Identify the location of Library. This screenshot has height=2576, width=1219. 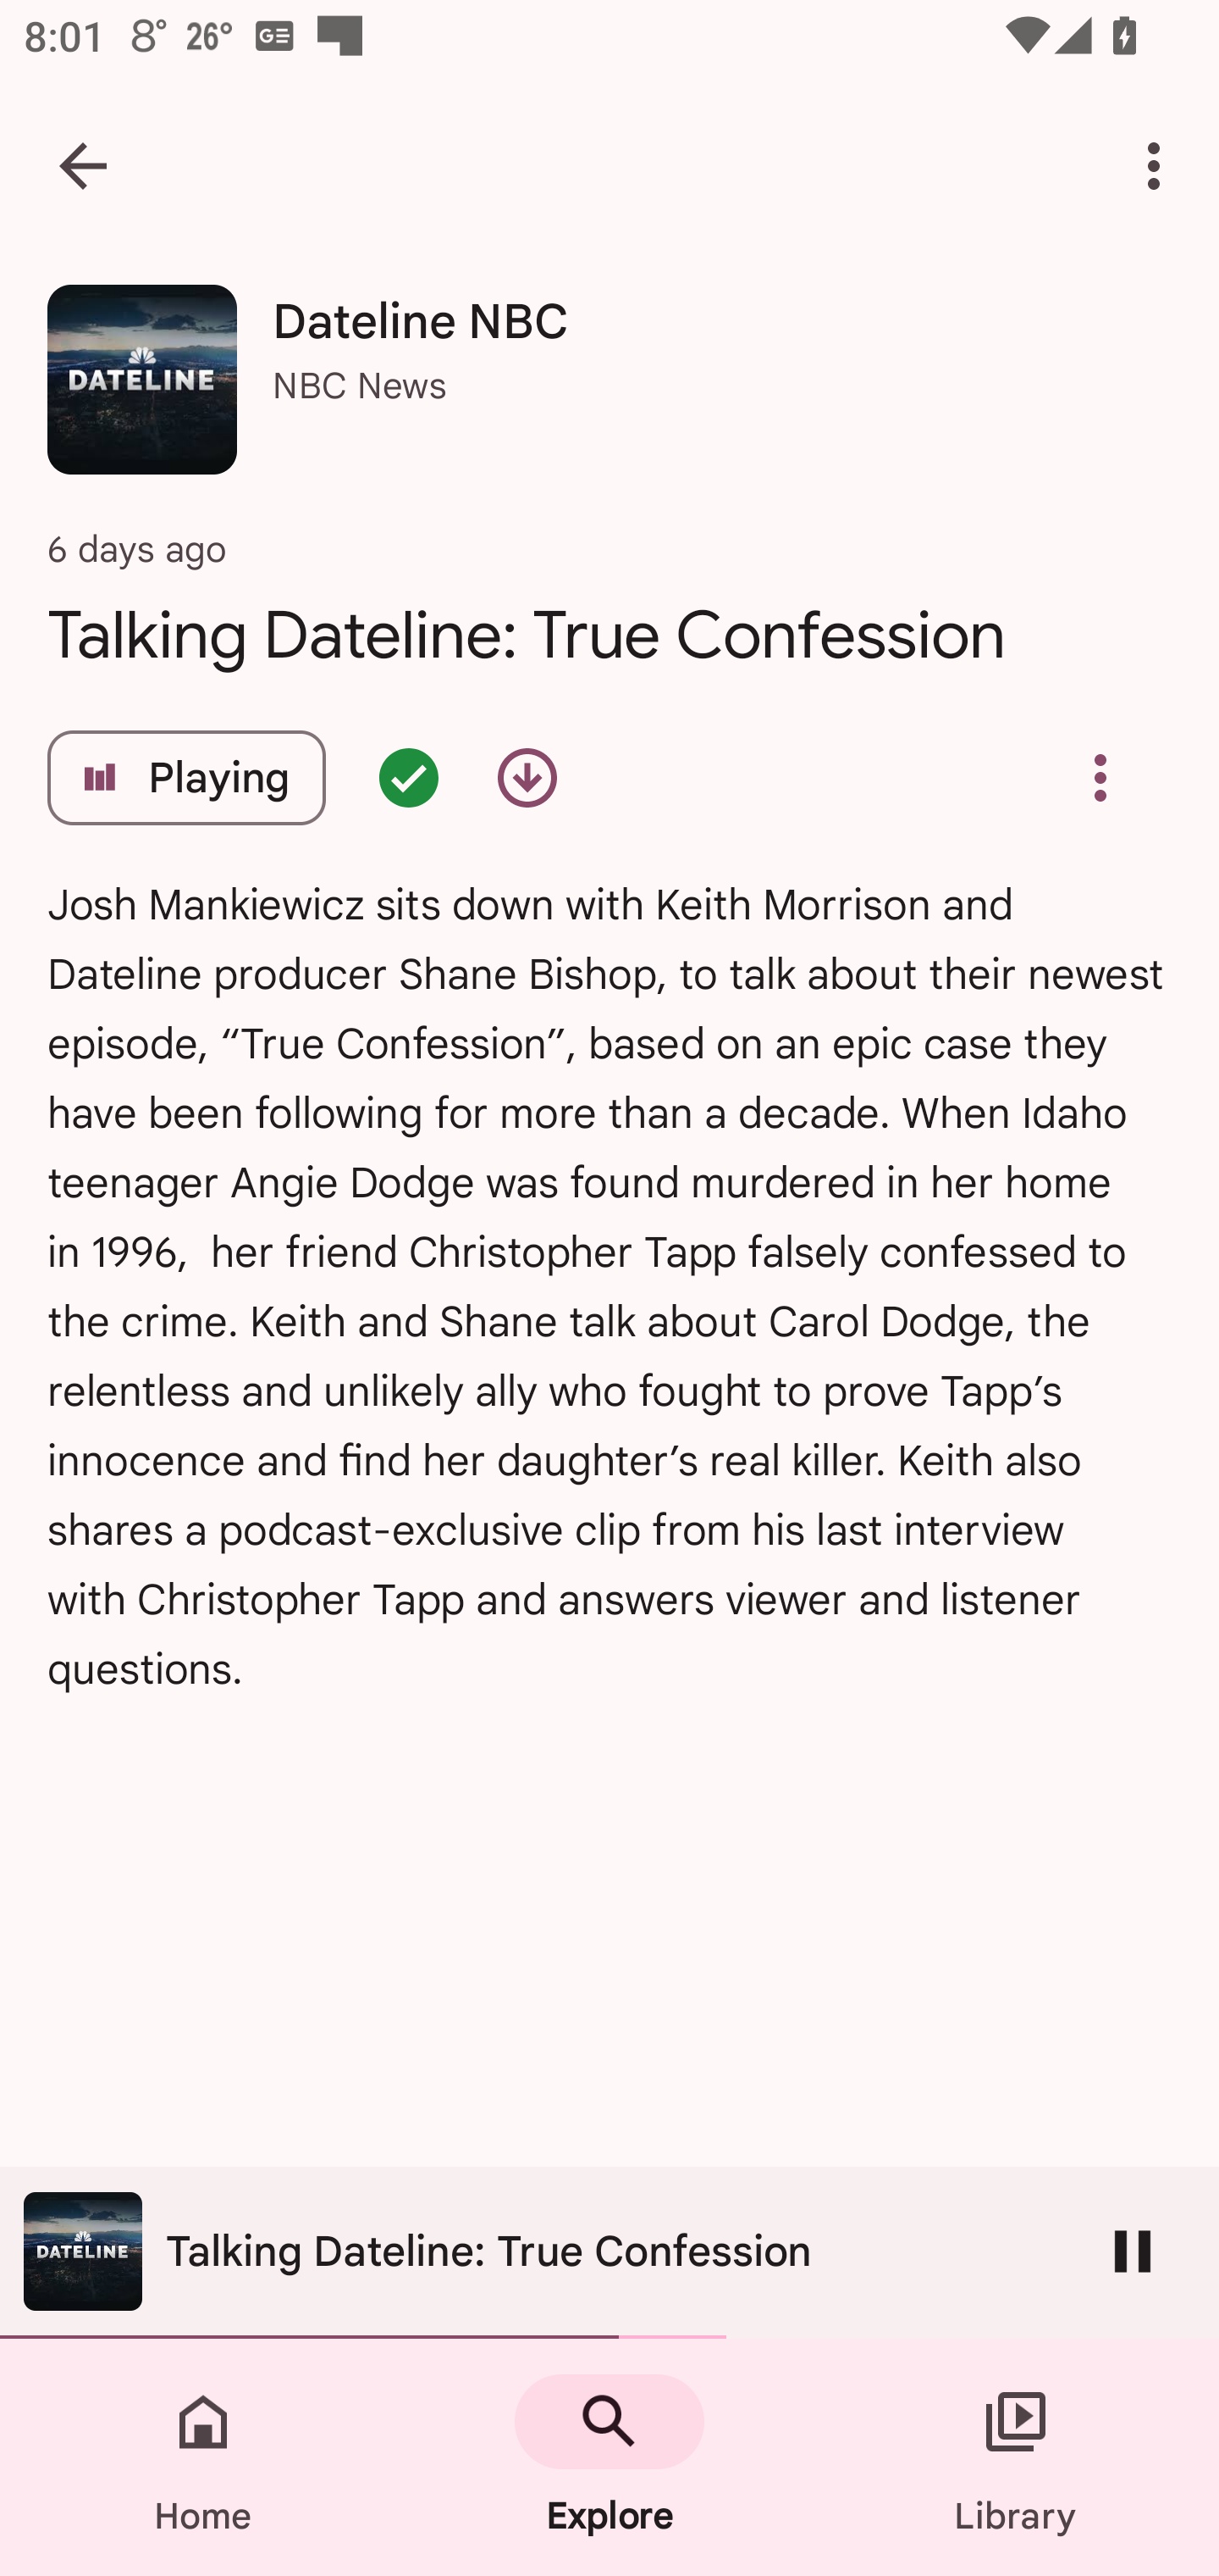
(1016, 2457).